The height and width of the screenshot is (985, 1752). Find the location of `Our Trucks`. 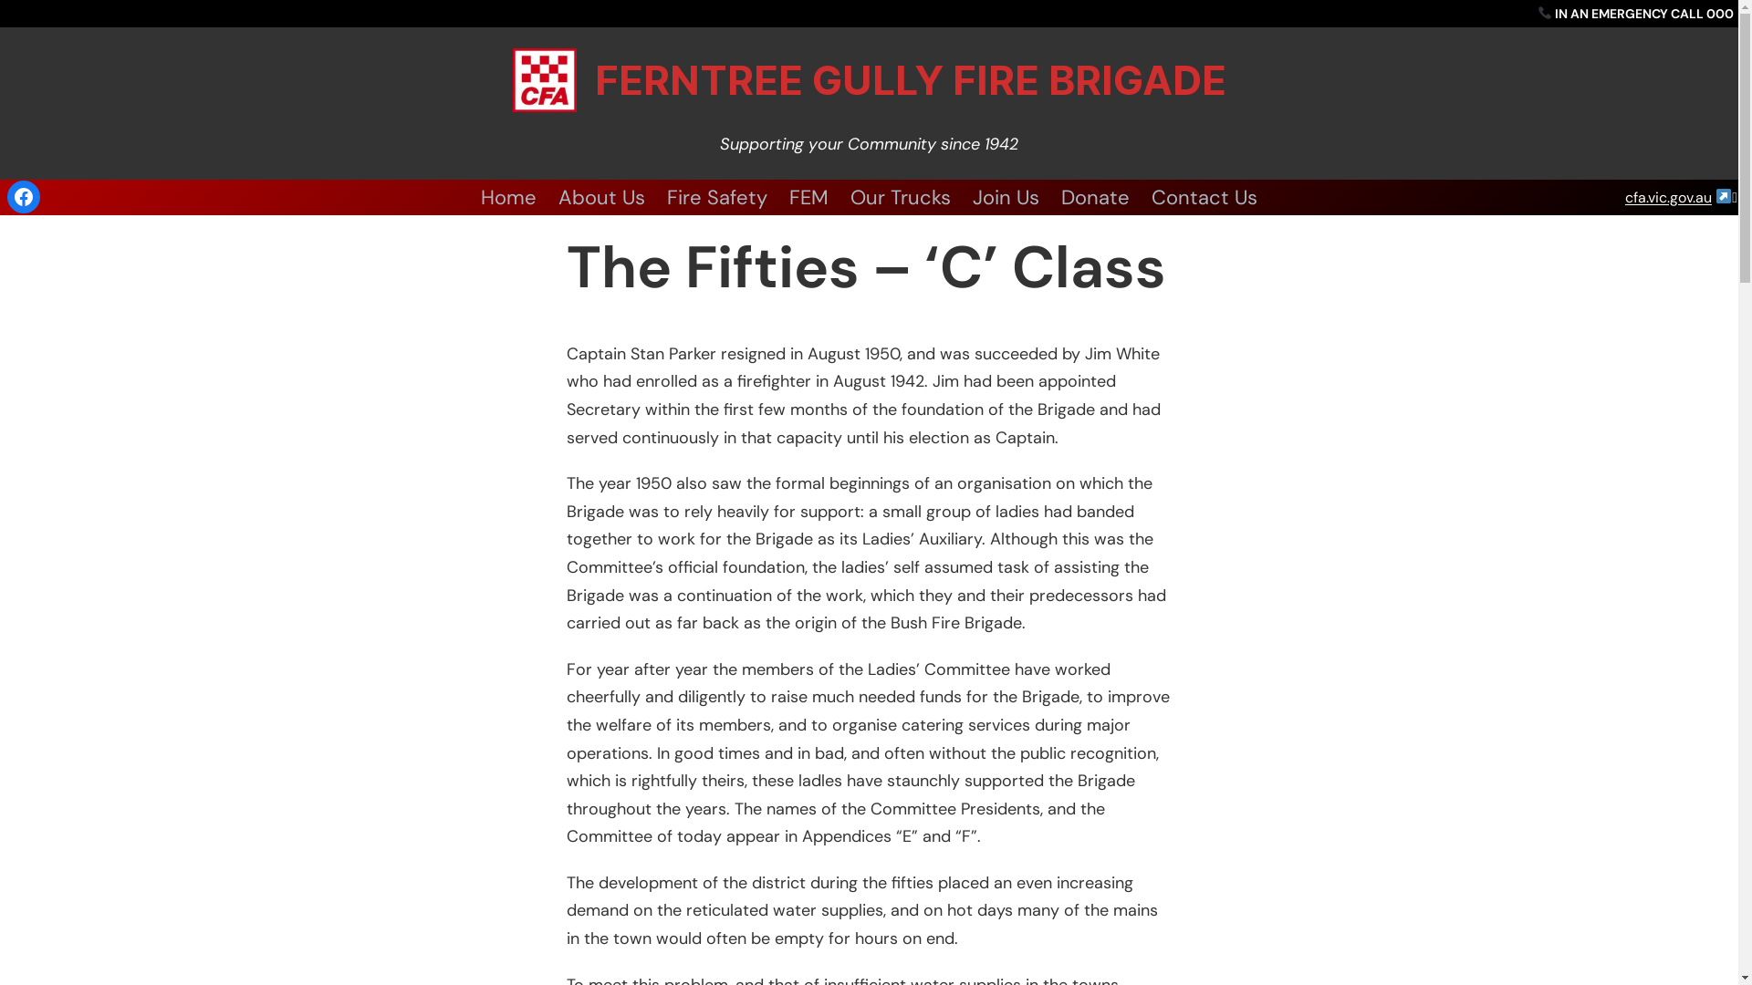

Our Trucks is located at coordinates (901, 197).